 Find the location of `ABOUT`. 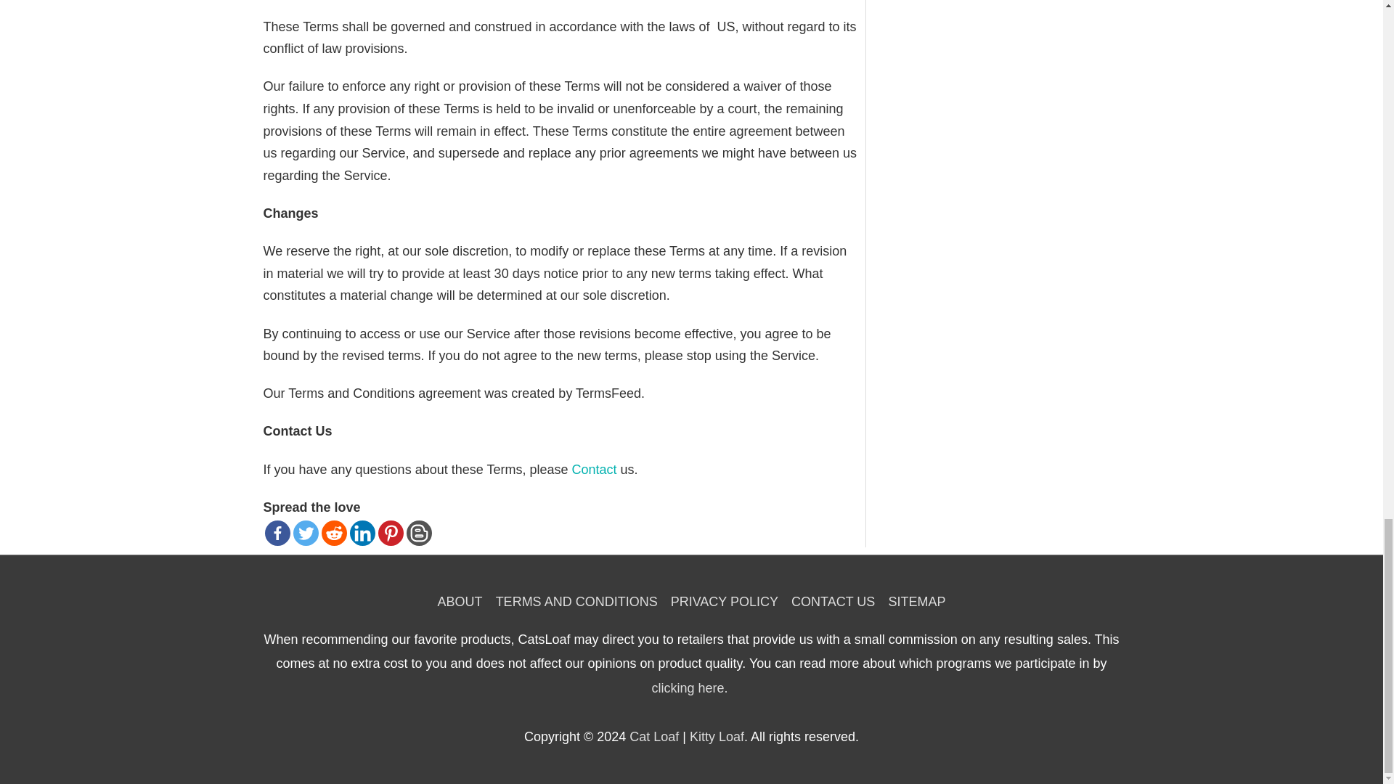

ABOUT is located at coordinates (463, 601).